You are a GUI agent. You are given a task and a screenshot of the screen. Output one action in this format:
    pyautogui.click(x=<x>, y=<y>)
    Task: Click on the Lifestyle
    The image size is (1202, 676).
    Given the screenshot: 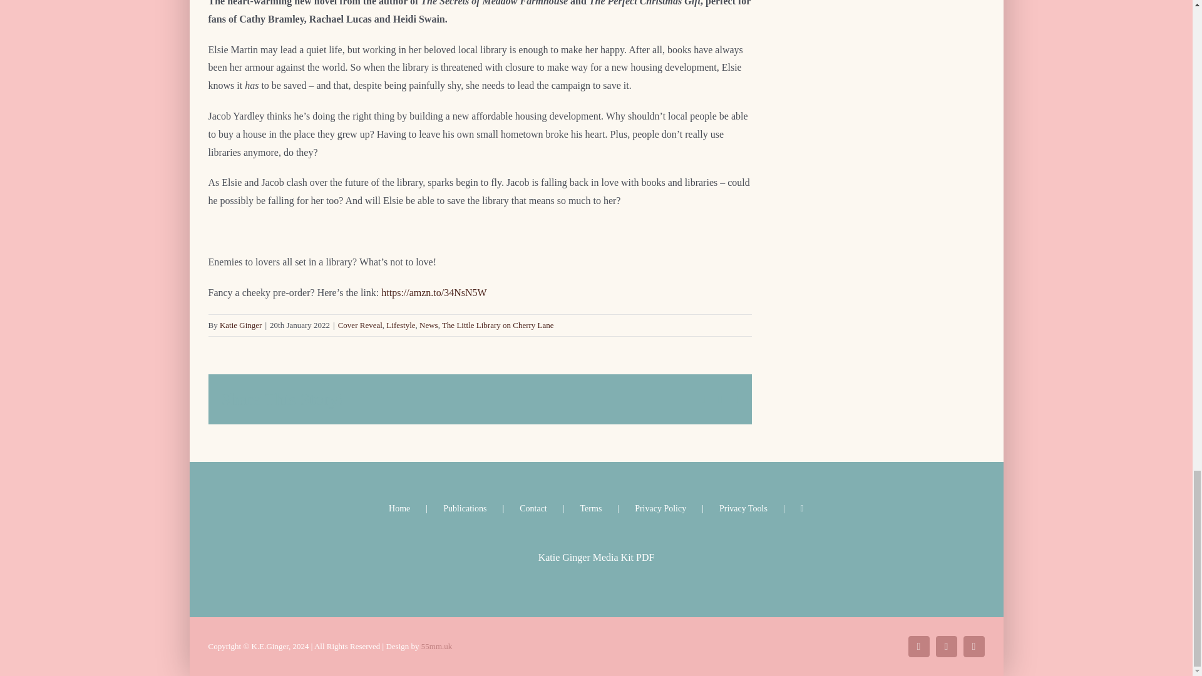 What is the action you would take?
    pyautogui.click(x=400, y=325)
    